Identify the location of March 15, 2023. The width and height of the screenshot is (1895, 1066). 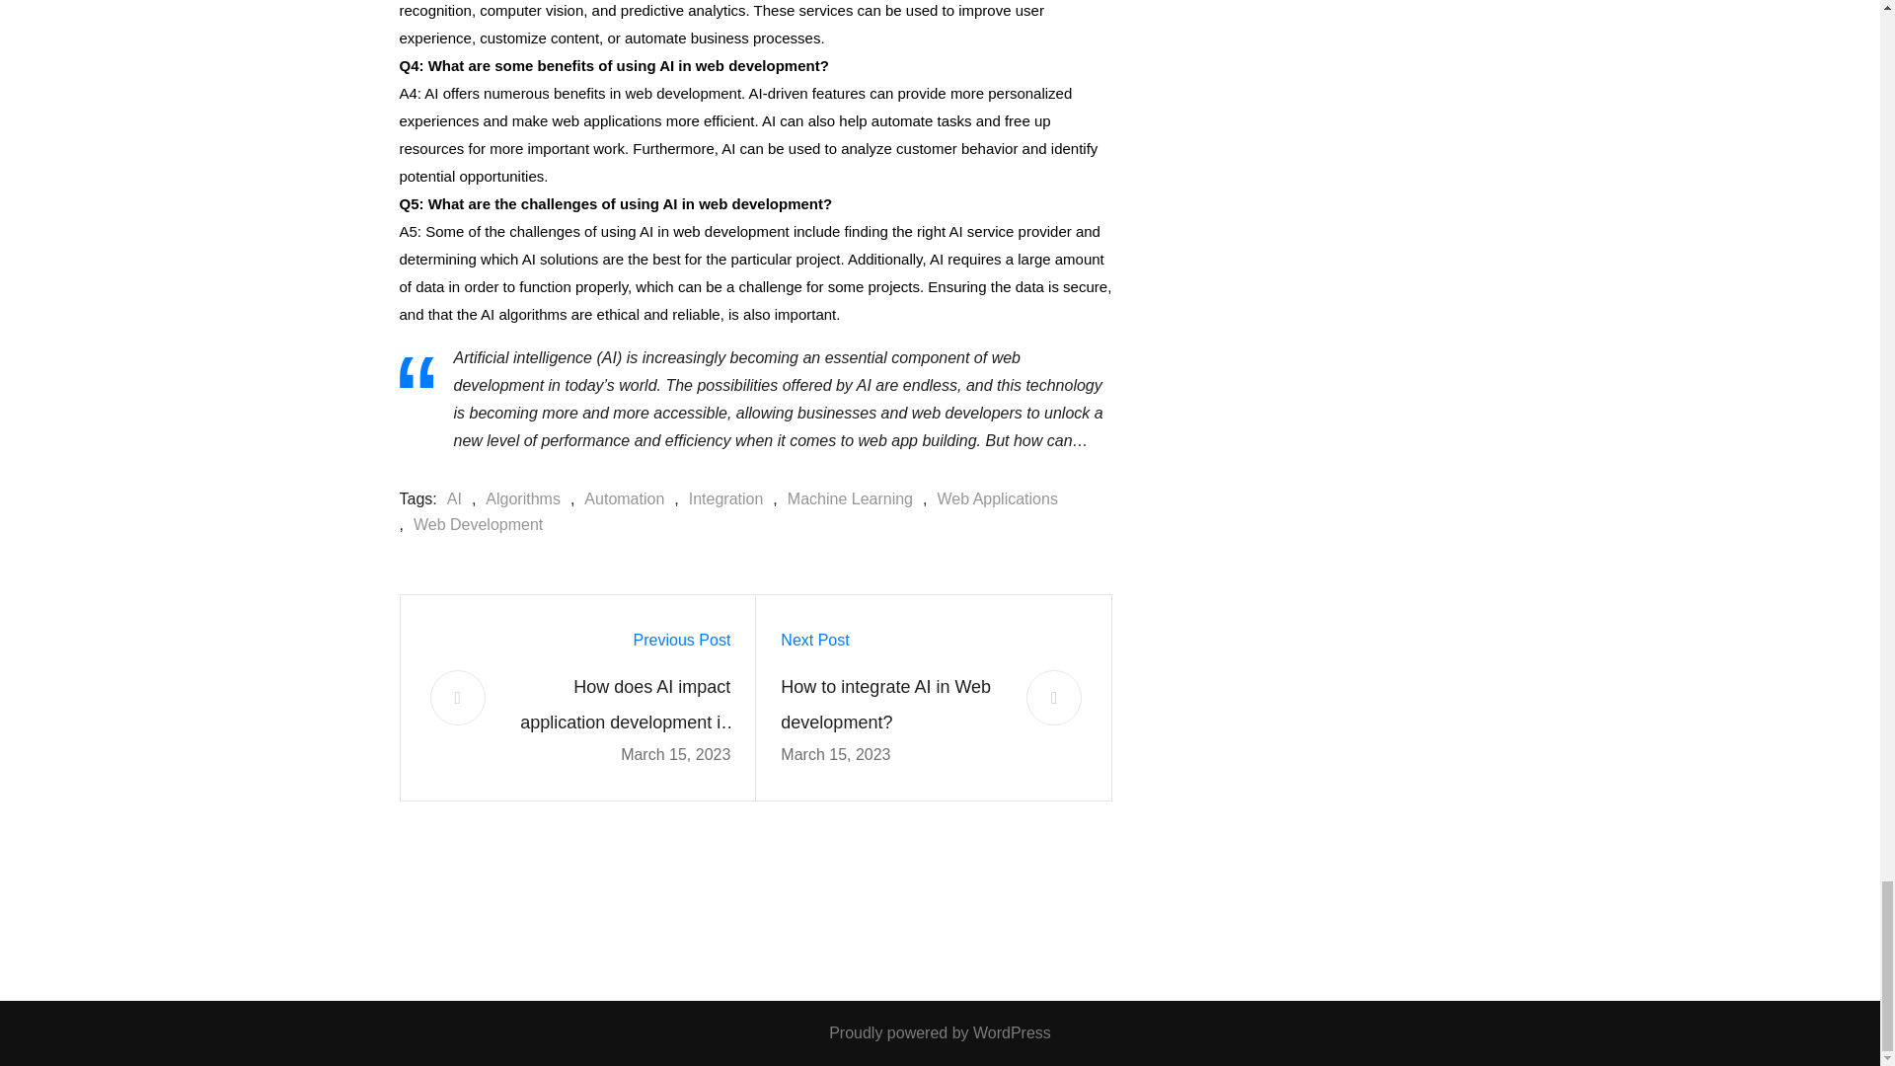
(835, 754).